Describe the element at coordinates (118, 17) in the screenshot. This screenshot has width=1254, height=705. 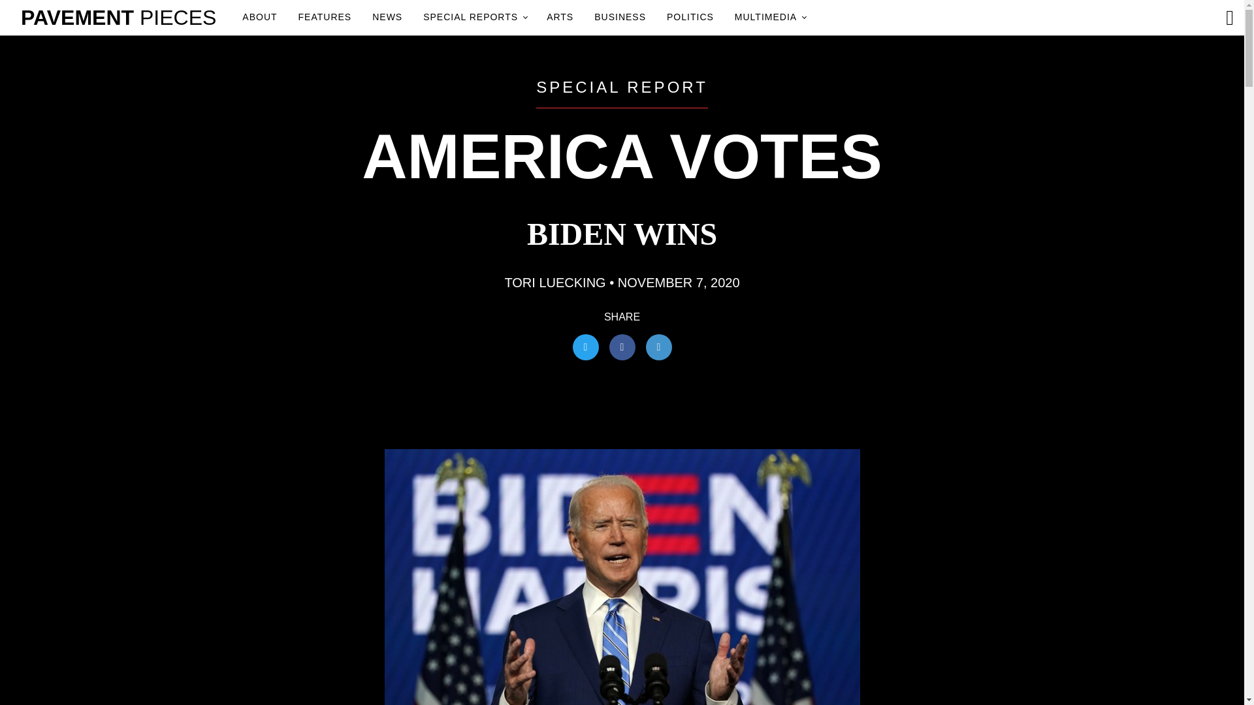
I see `PAVEMENT PIECES` at that location.